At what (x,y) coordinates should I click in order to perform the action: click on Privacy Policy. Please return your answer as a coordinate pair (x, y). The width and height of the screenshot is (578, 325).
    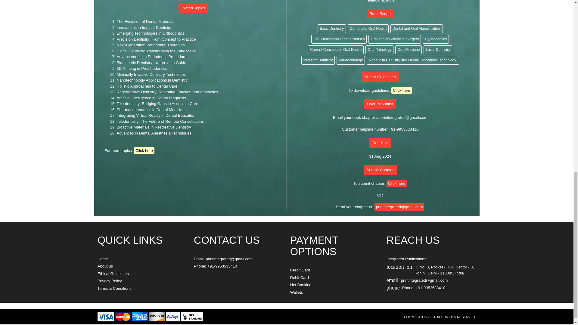
    Looking at the image, I should click on (110, 280).